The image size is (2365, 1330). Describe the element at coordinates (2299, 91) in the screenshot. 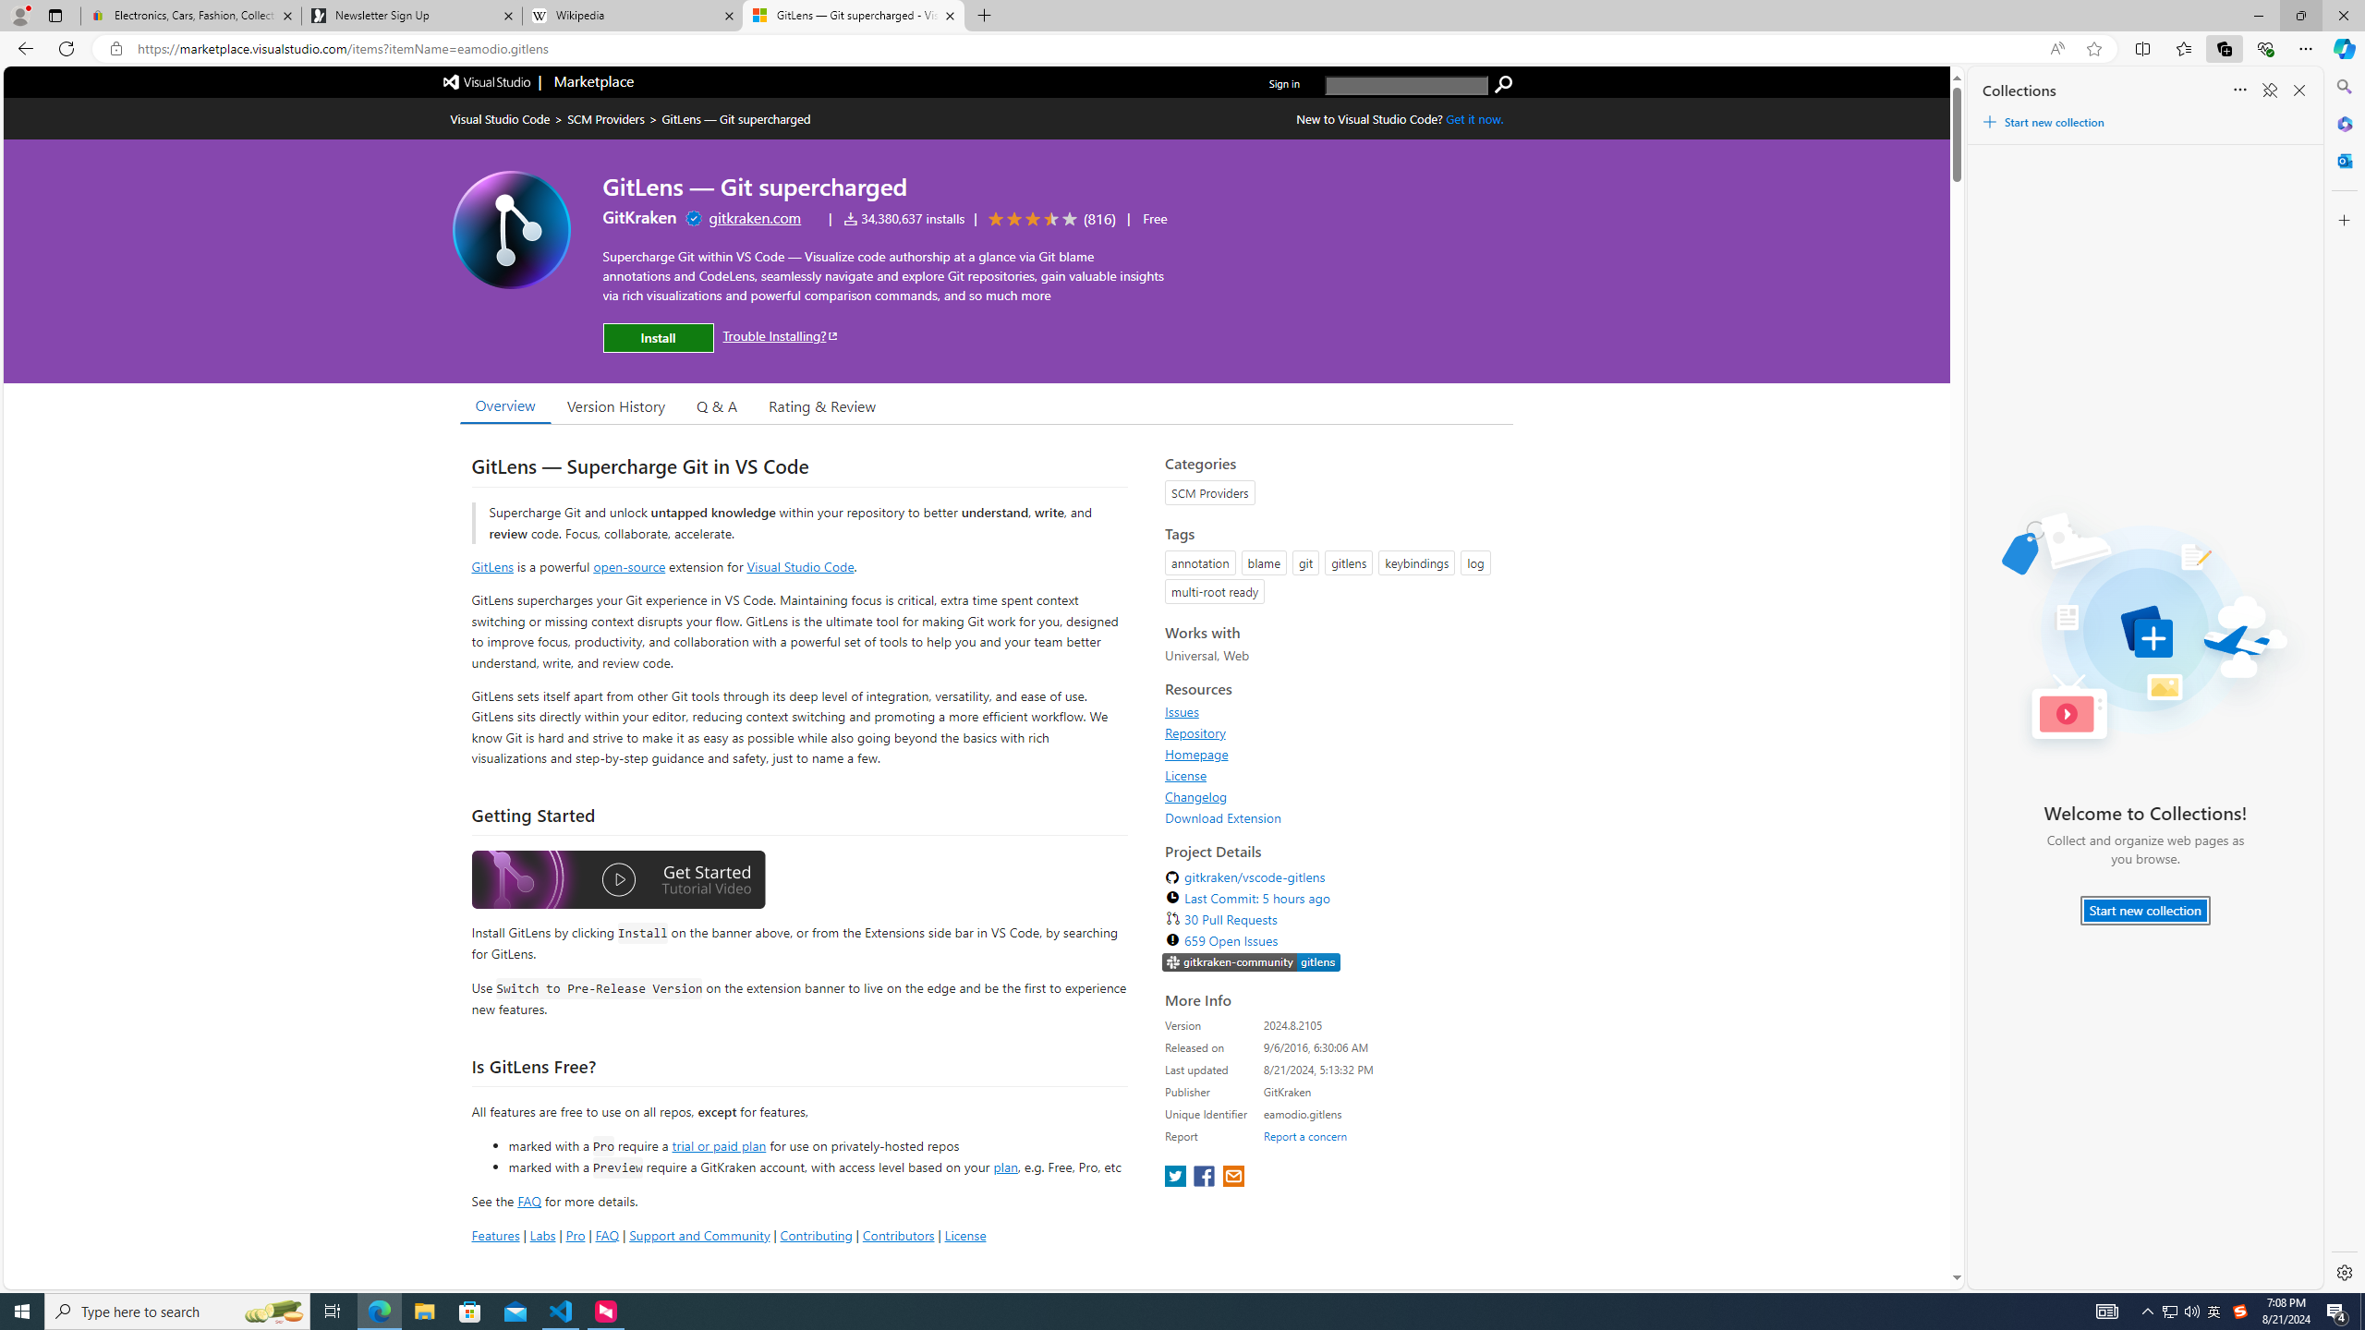

I see `Close Collections` at that location.